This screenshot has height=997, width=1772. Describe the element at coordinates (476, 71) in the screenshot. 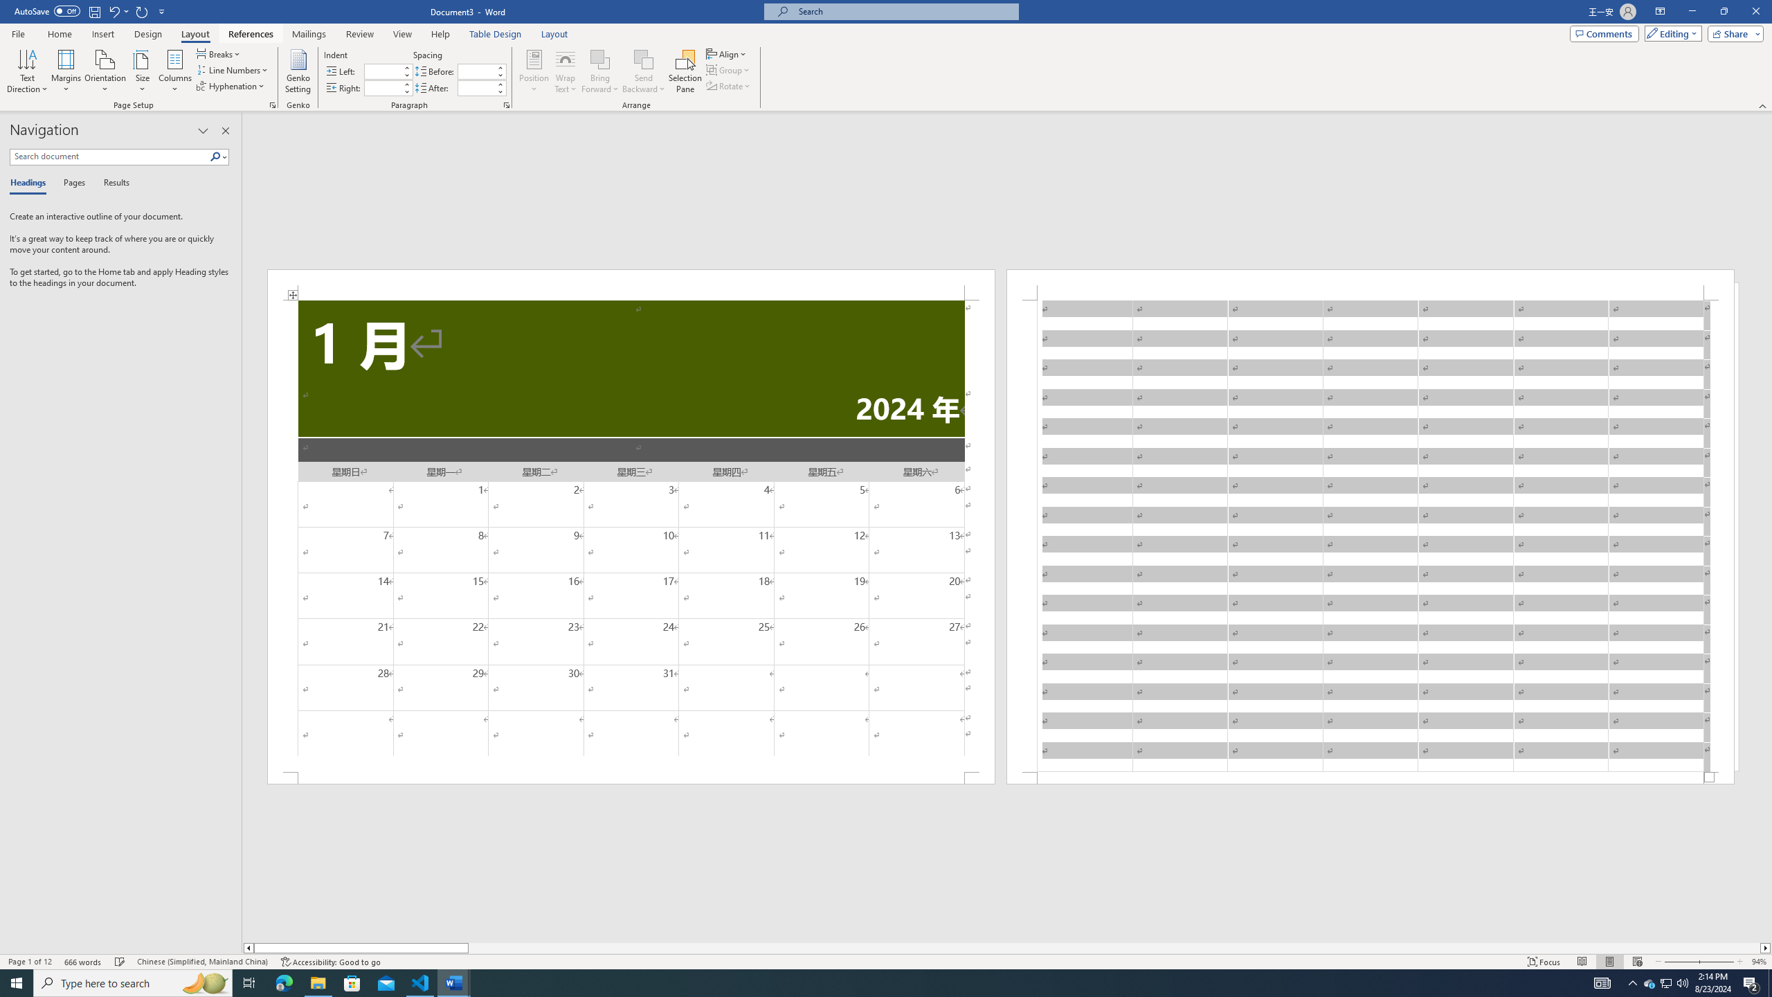

I see `Spacing Before` at that location.